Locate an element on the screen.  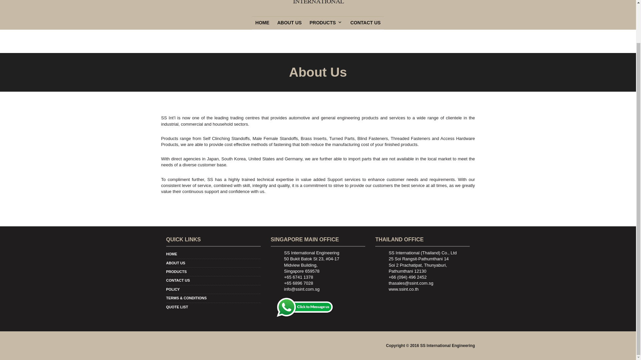
HOME is located at coordinates (262, 23).